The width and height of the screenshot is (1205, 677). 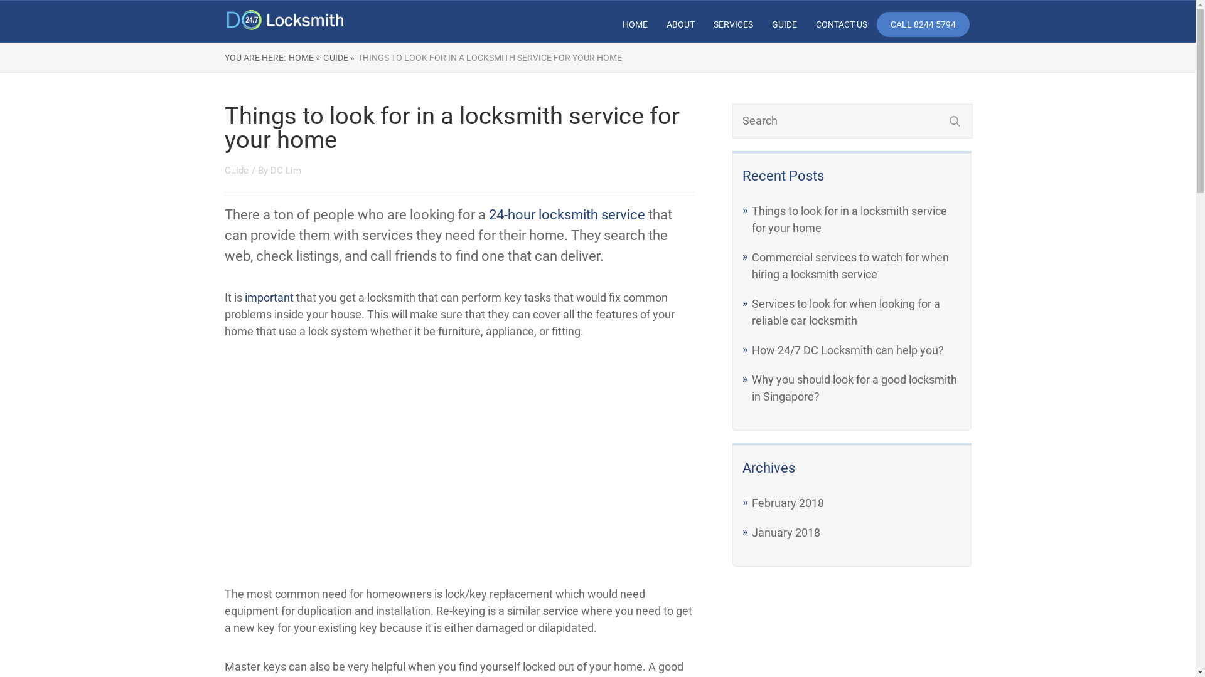 I want to click on Guide, so click(x=237, y=171).